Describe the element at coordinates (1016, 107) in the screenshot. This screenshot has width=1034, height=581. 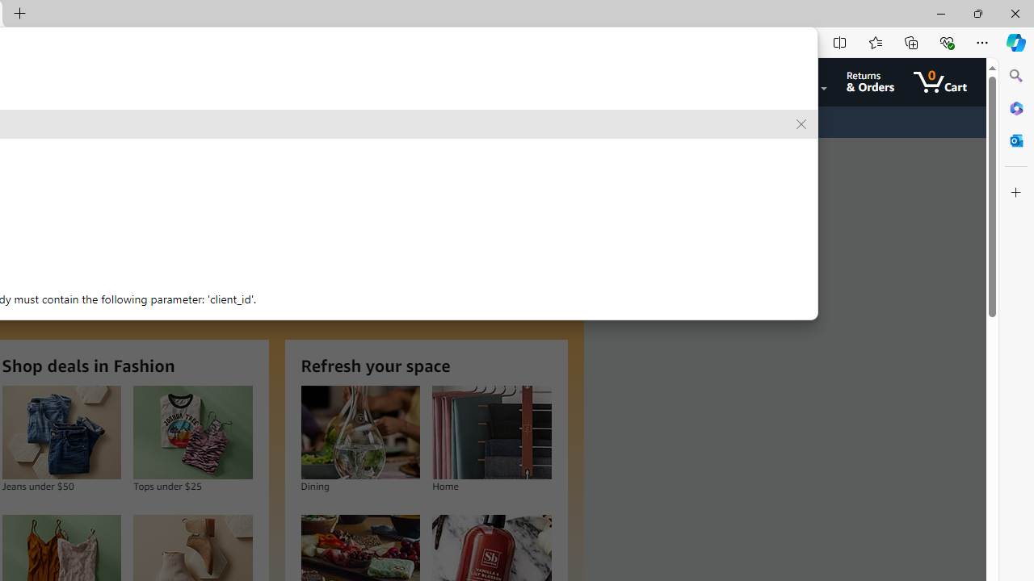
I see `Microsoft 365` at that location.